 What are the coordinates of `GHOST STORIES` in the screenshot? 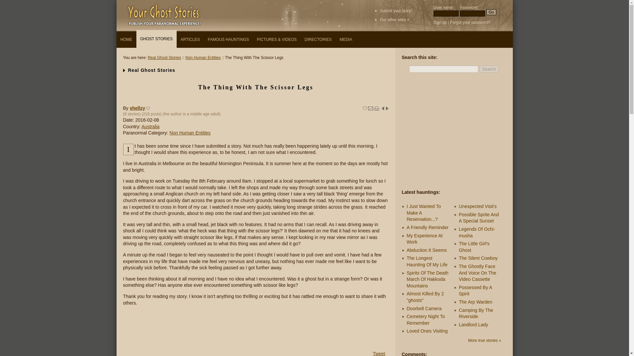 It's located at (156, 39).